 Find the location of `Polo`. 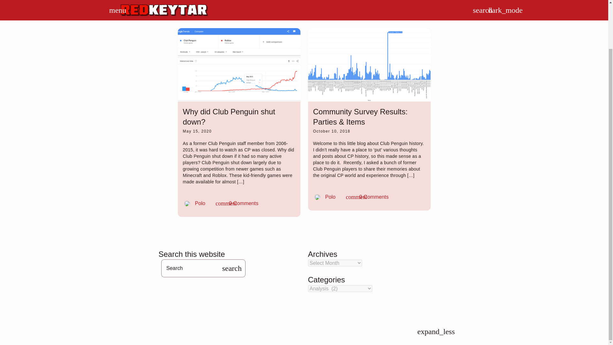

Polo is located at coordinates (194, 203).